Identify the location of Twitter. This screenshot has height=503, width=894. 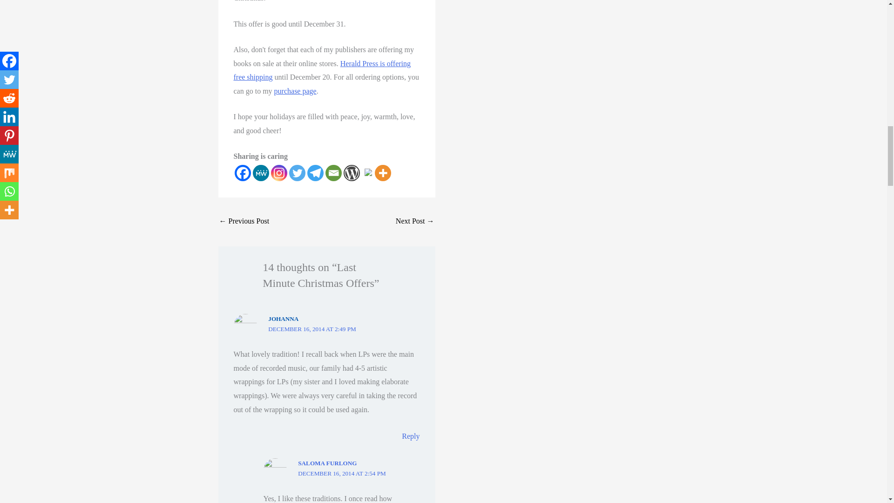
(297, 173).